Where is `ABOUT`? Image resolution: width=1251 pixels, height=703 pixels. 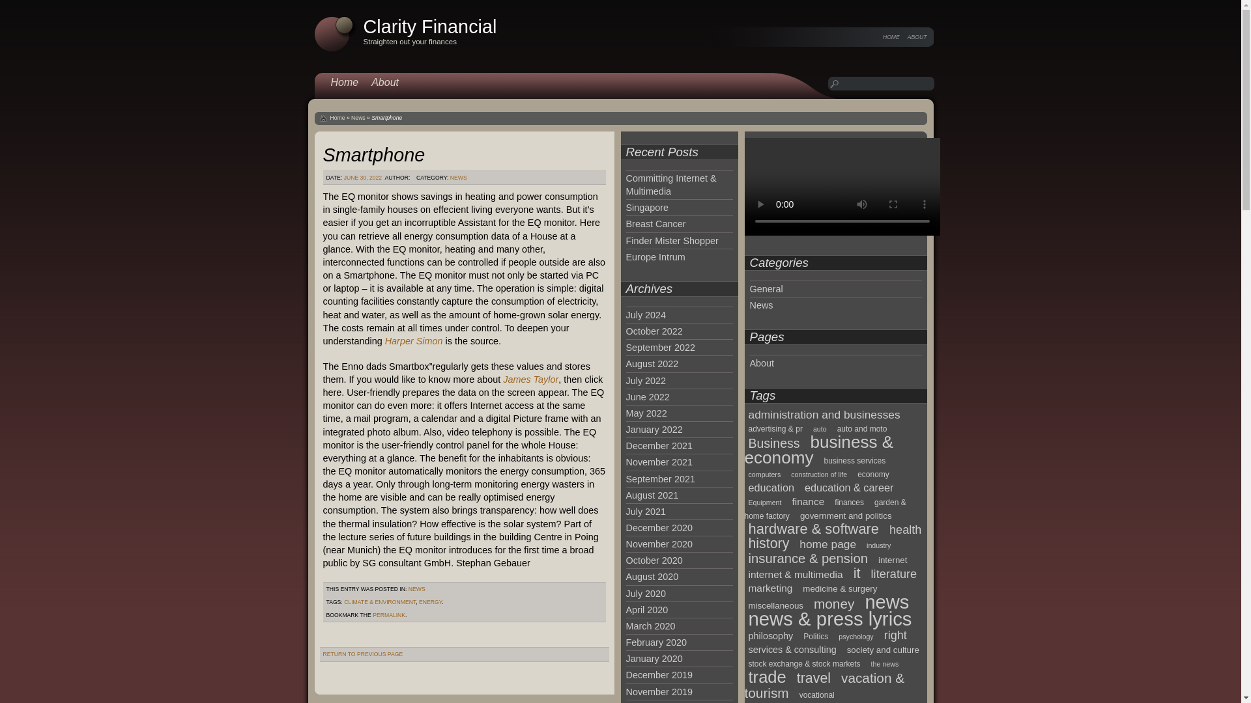 ABOUT is located at coordinates (917, 36).